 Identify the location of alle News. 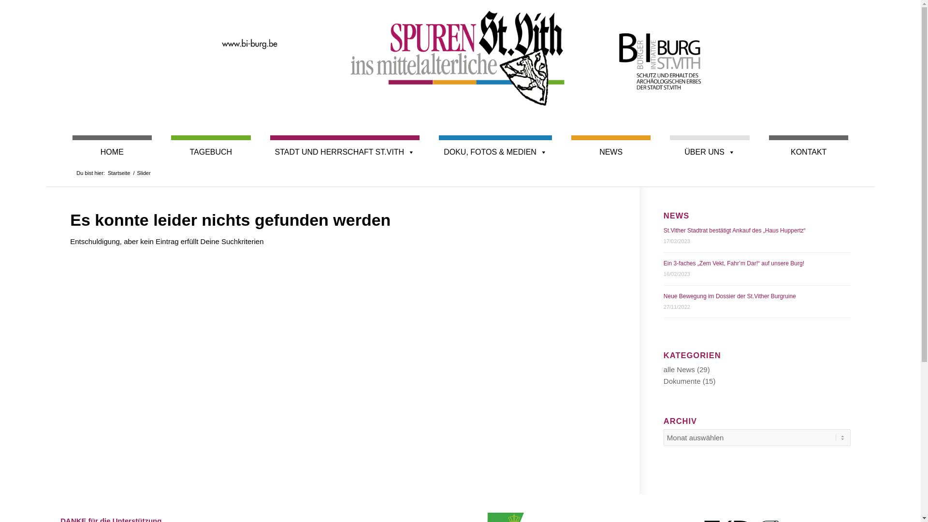
(680, 369).